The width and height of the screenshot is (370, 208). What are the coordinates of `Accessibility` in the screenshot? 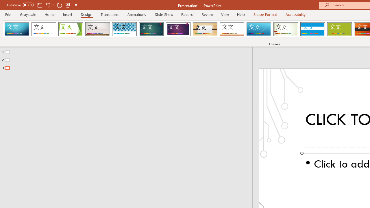 It's located at (296, 14).